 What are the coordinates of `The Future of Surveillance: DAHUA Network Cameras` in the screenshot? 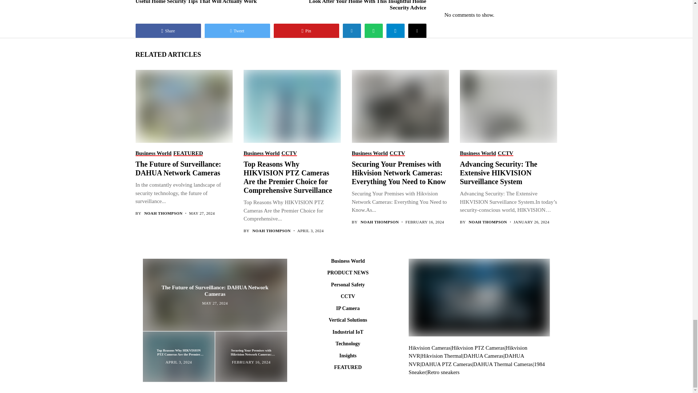 It's located at (183, 106).